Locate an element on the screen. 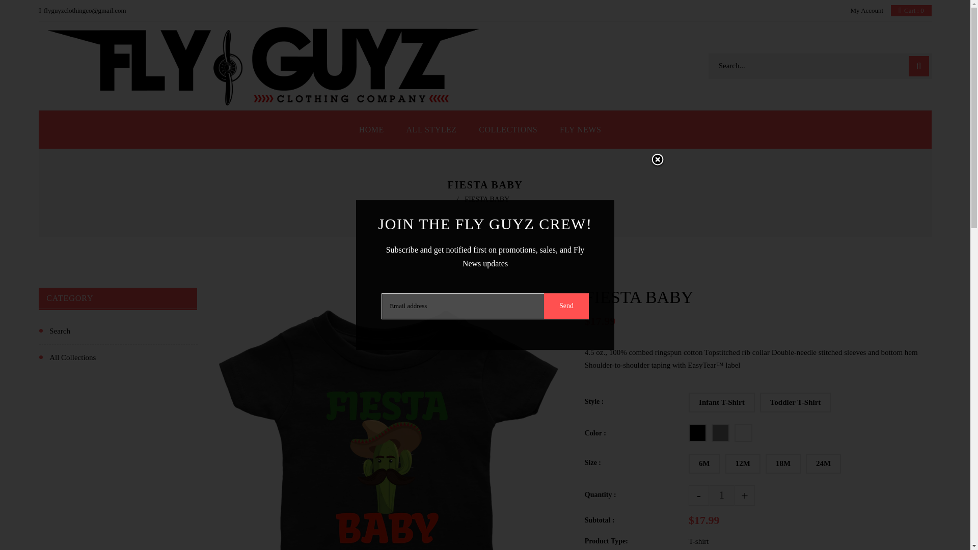 This screenshot has width=978, height=550. ALL STYLEZ is located at coordinates (431, 129).